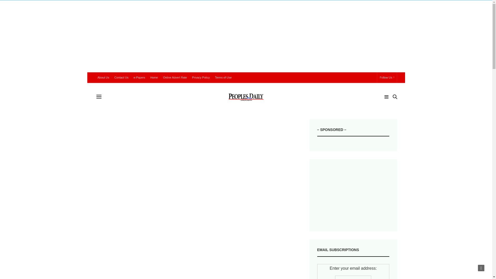 The width and height of the screenshot is (496, 279). What do you see at coordinates (388, 106) in the screenshot?
I see `Search` at bounding box center [388, 106].